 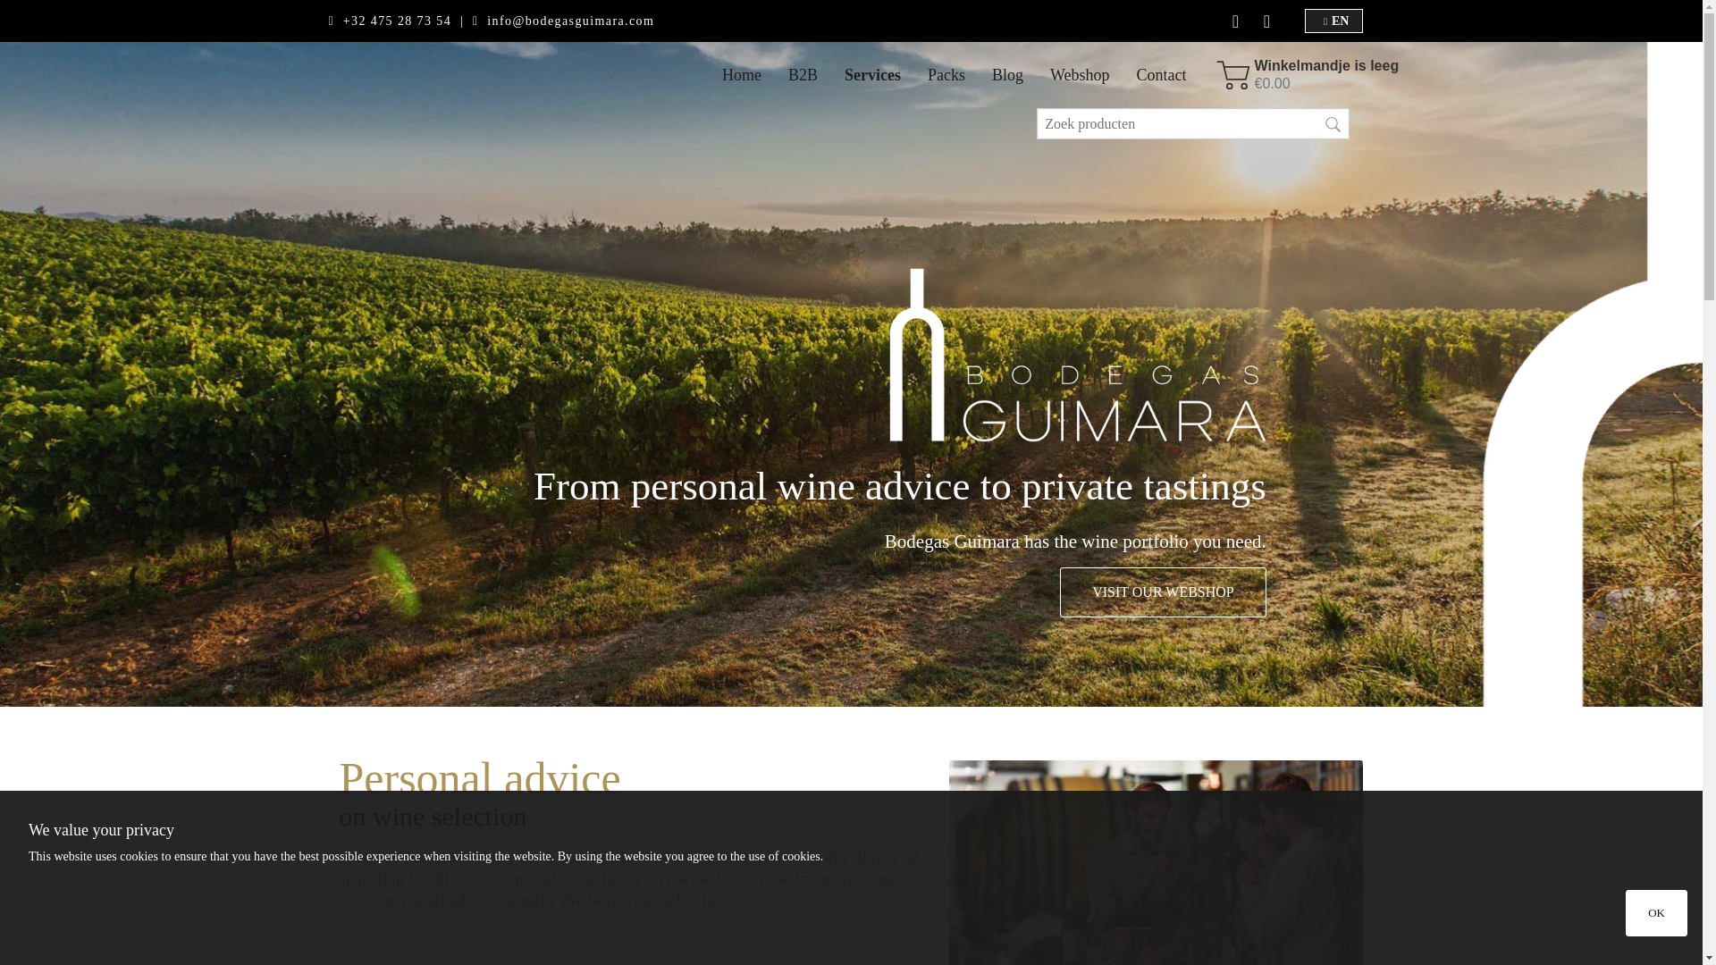 What do you see at coordinates (872, 75) in the screenshot?
I see `Services` at bounding box center [872, 75].